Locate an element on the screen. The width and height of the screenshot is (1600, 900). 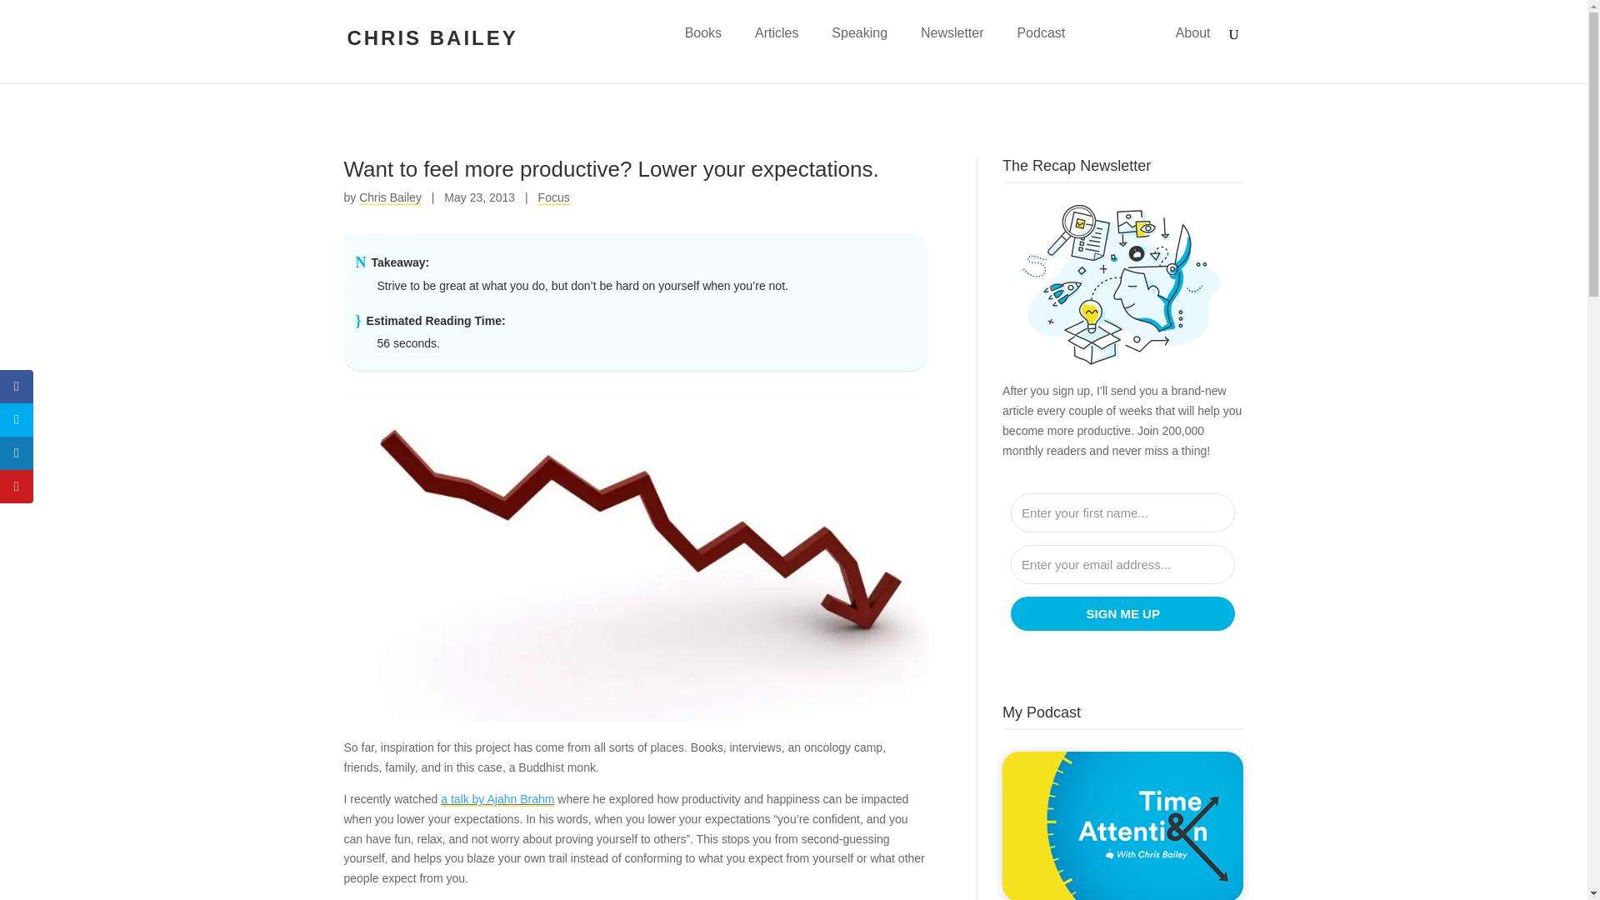
Chris Bailey is located at coordinates (390, 197).